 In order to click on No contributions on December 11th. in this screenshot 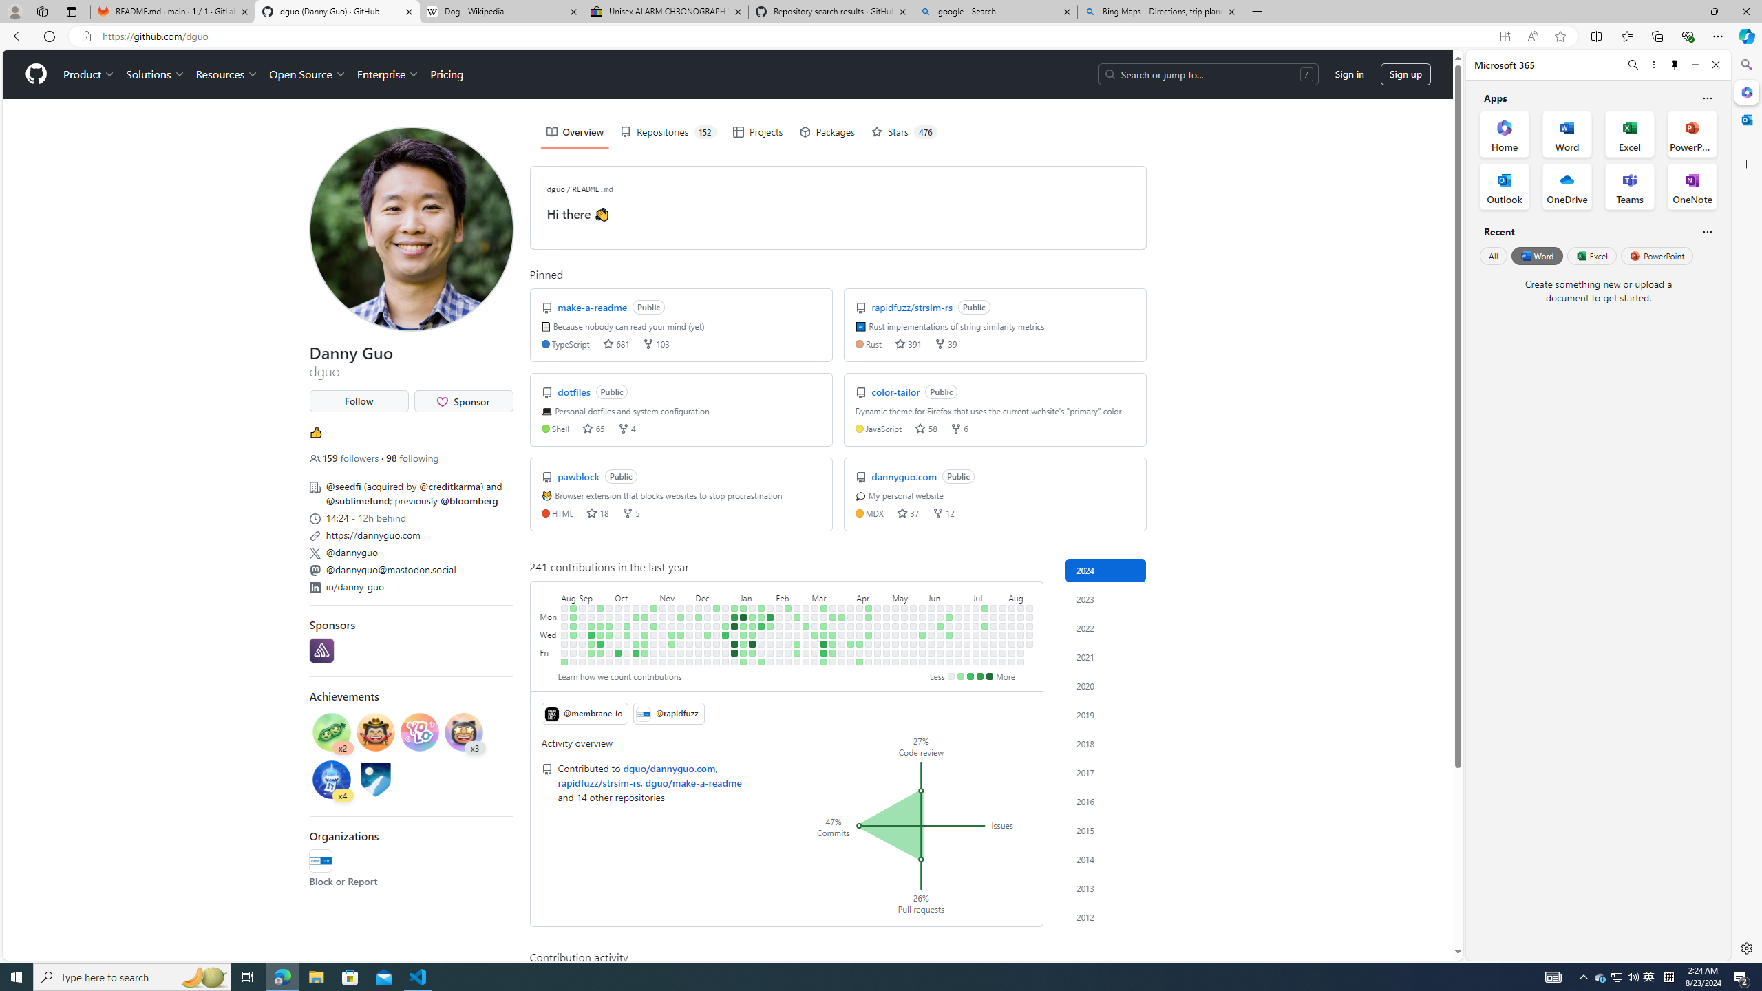, I will do `click(708, 617)`.